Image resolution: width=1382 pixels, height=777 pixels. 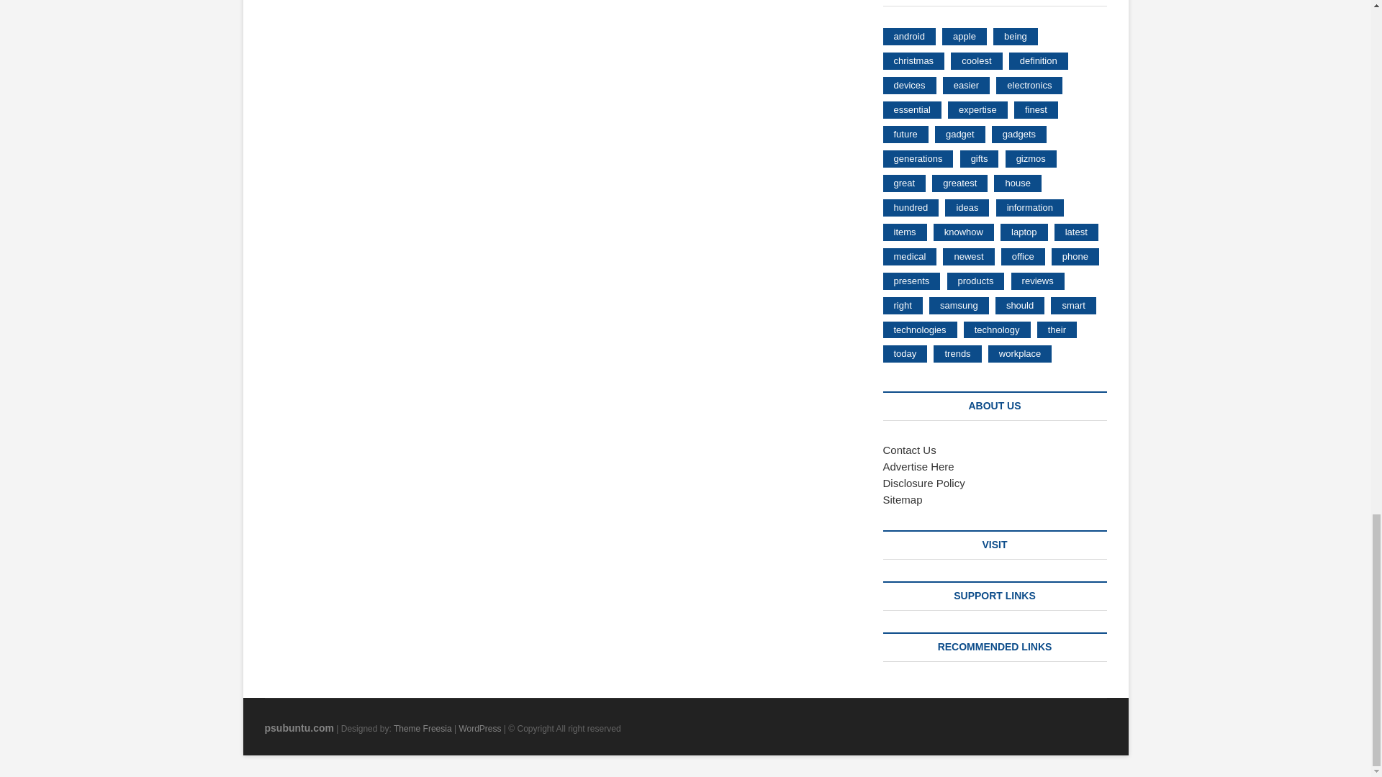 I want to click on psubuntu.com, so click(x=299, y=728).